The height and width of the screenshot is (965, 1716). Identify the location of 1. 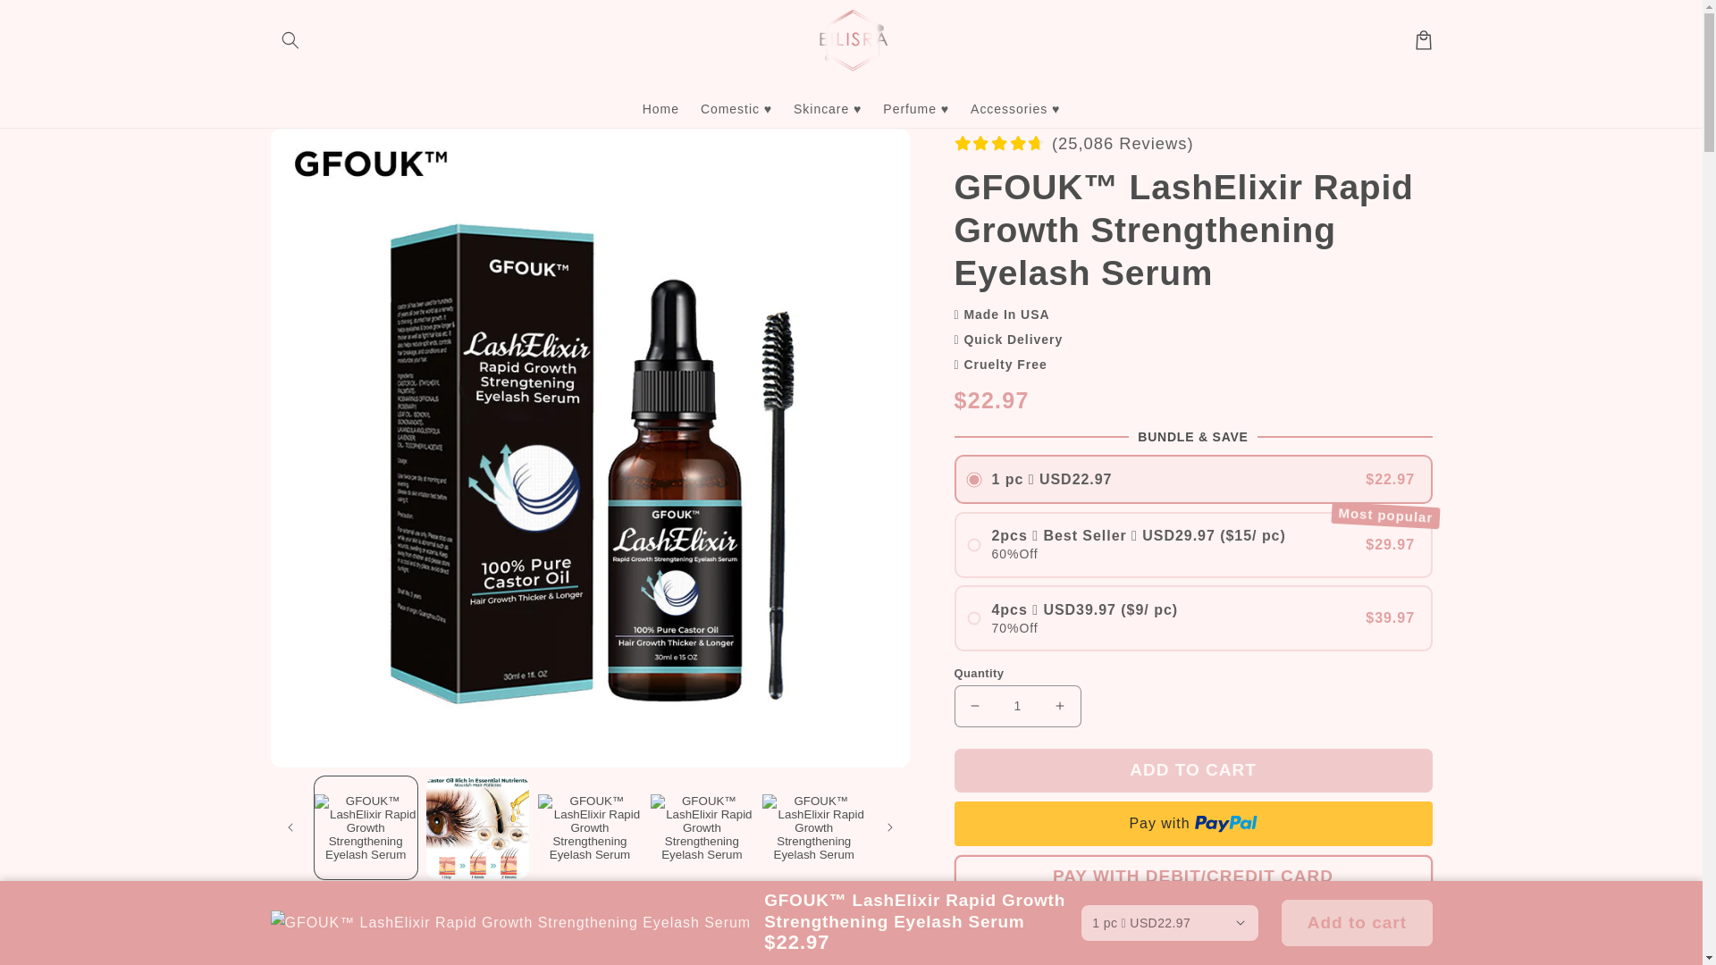
(1017, 706).